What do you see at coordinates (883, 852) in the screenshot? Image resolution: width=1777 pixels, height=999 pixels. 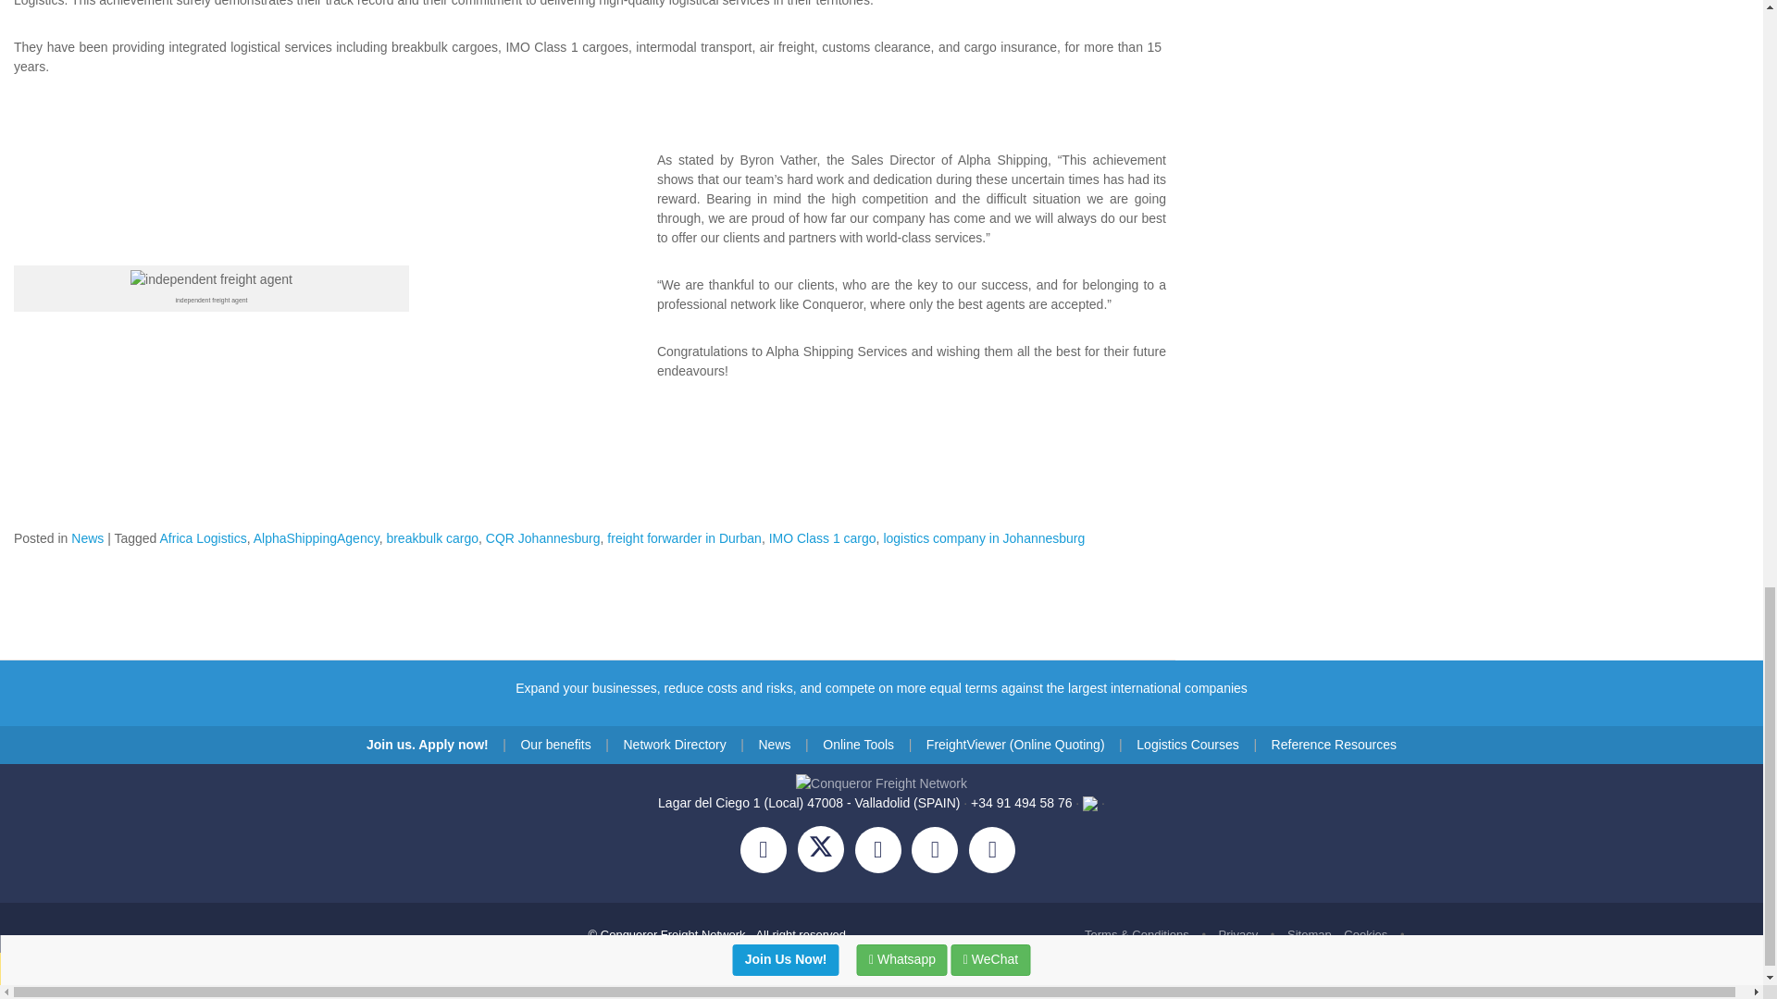 I see `Instagram` at bounding box center [883, 852].